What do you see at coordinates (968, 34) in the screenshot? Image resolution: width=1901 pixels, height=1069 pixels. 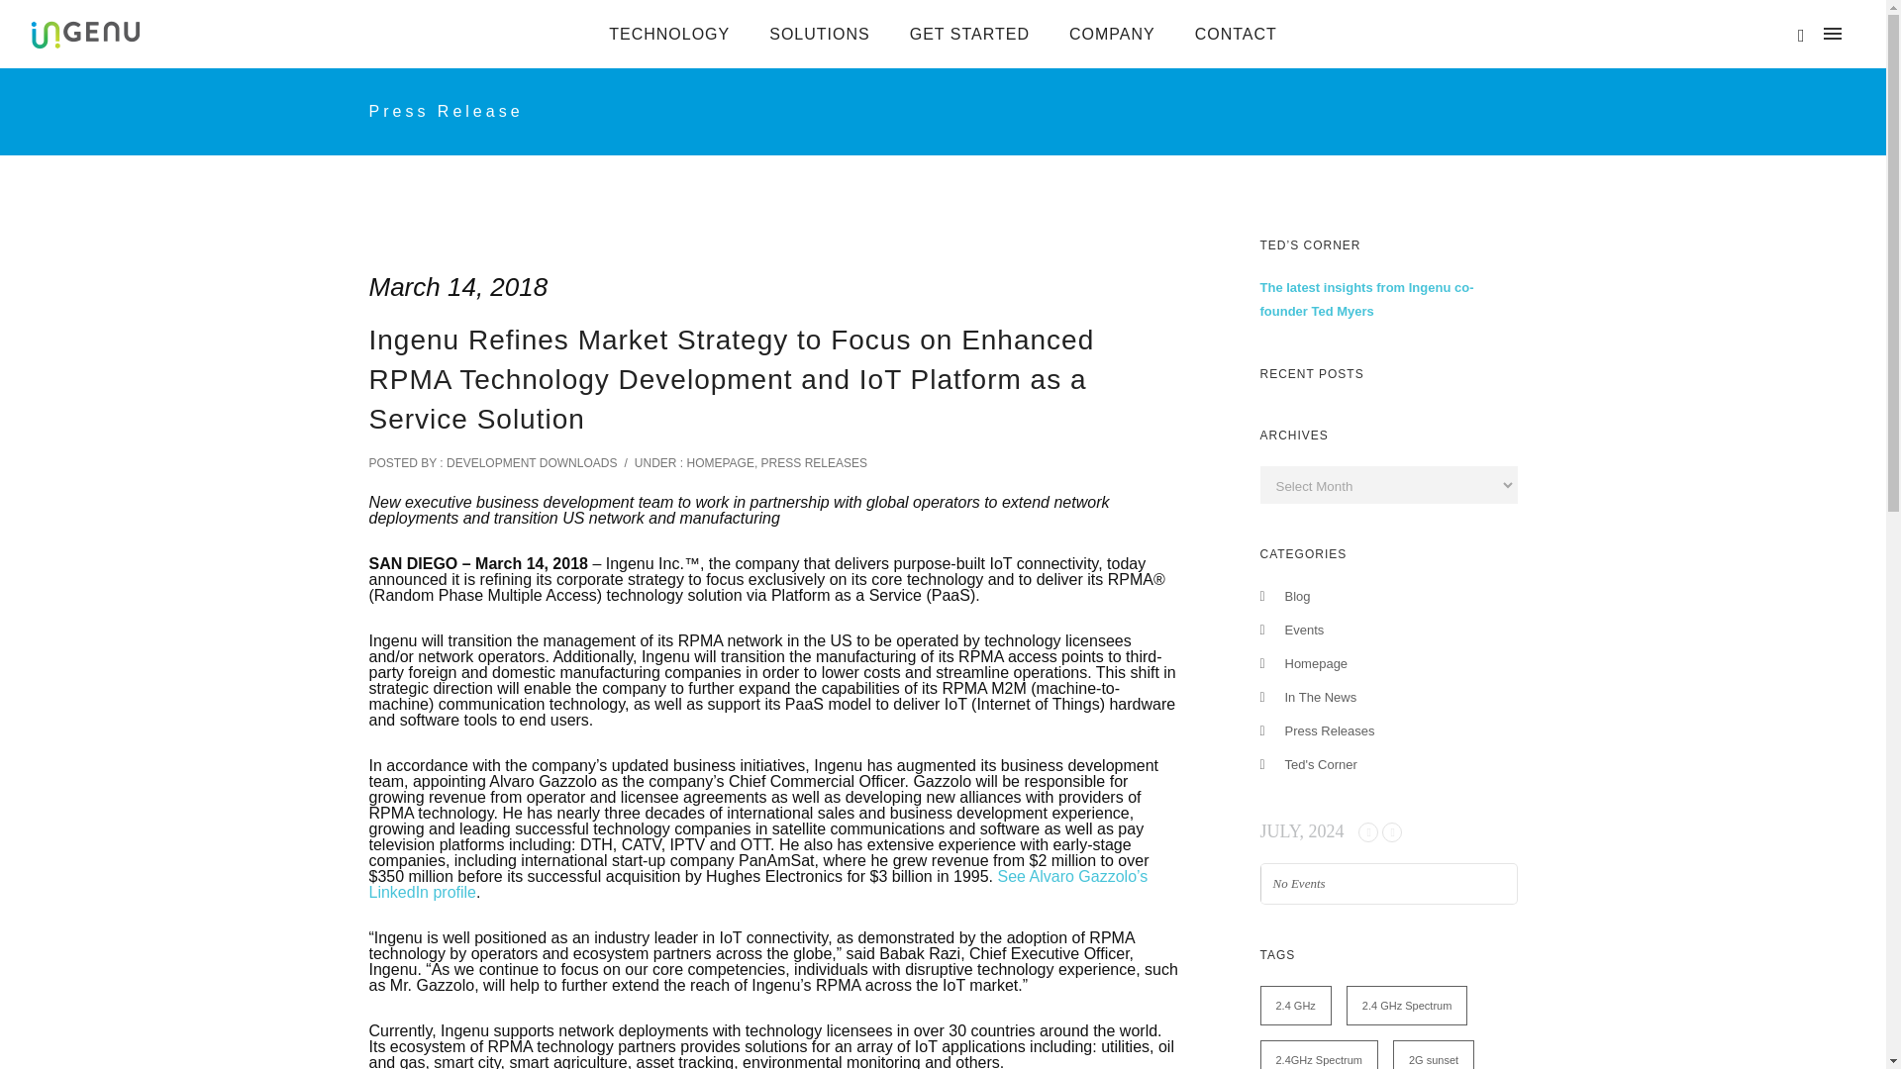 I see `GET STARTED` at bounding box center [968, 34].